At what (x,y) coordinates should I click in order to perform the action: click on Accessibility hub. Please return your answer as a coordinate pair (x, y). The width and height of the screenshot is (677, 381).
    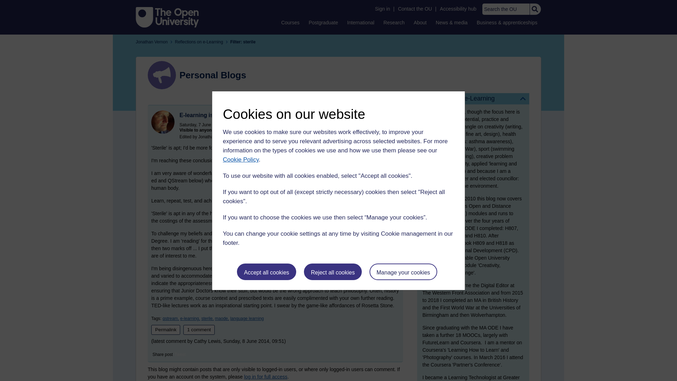
    Looking at the image, I should click on (458, 9).